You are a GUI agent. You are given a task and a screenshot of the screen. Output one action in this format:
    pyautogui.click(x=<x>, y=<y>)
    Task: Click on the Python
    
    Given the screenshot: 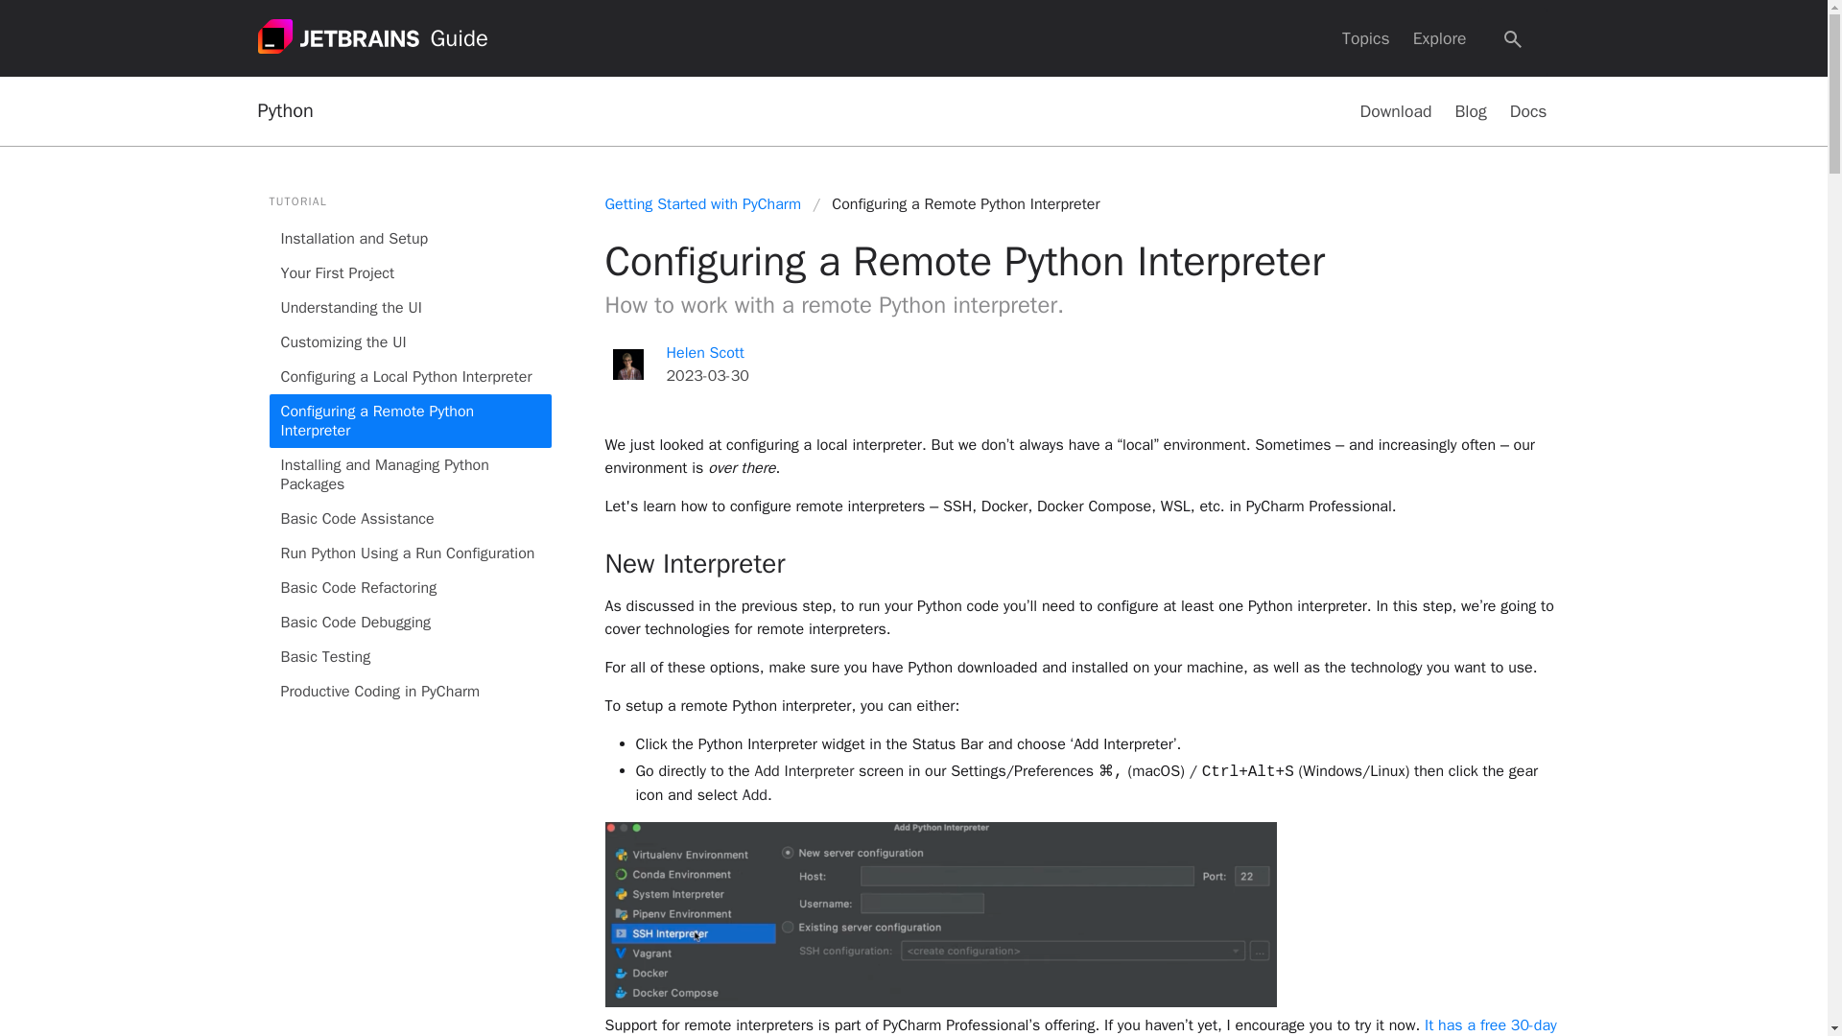 What is the action you would take?
    pyautogui.click(x=285, y=111)
    